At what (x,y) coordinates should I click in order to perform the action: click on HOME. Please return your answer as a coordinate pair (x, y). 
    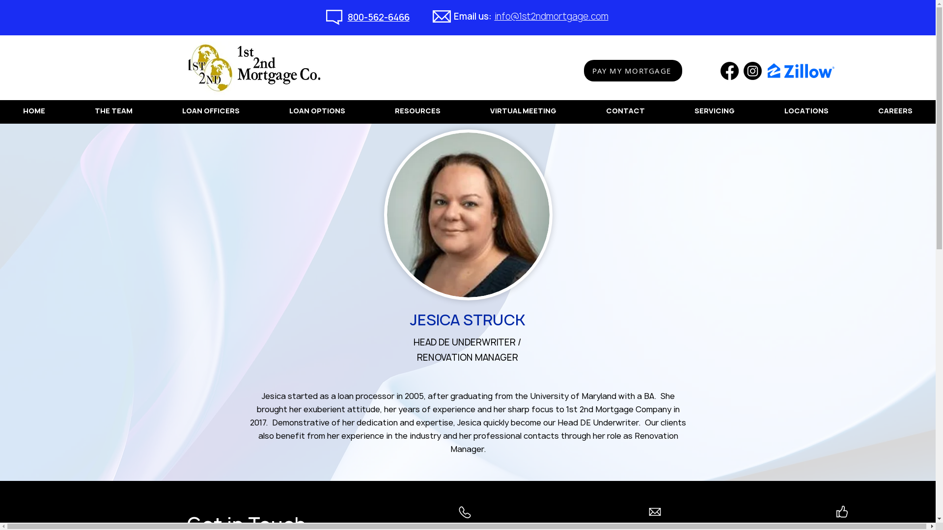
    Looking at the image, I should click on (34, 112).